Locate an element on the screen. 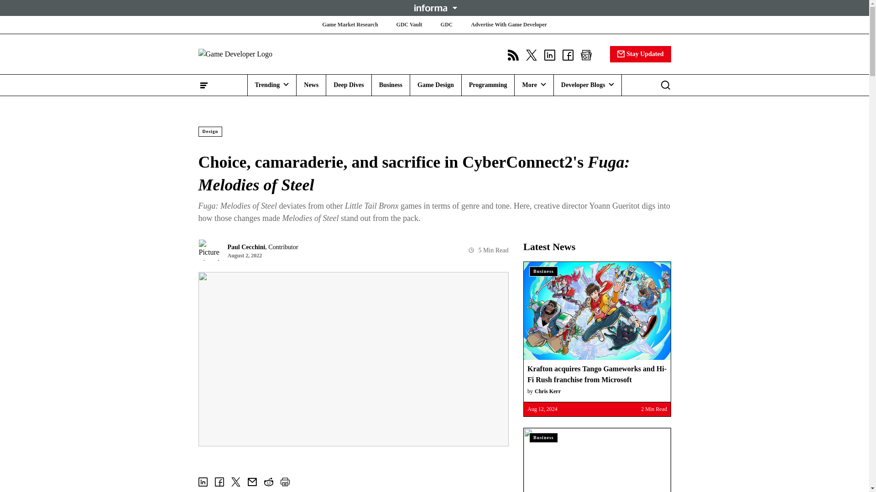  GDC Vault is located at coordinates (409, 25).